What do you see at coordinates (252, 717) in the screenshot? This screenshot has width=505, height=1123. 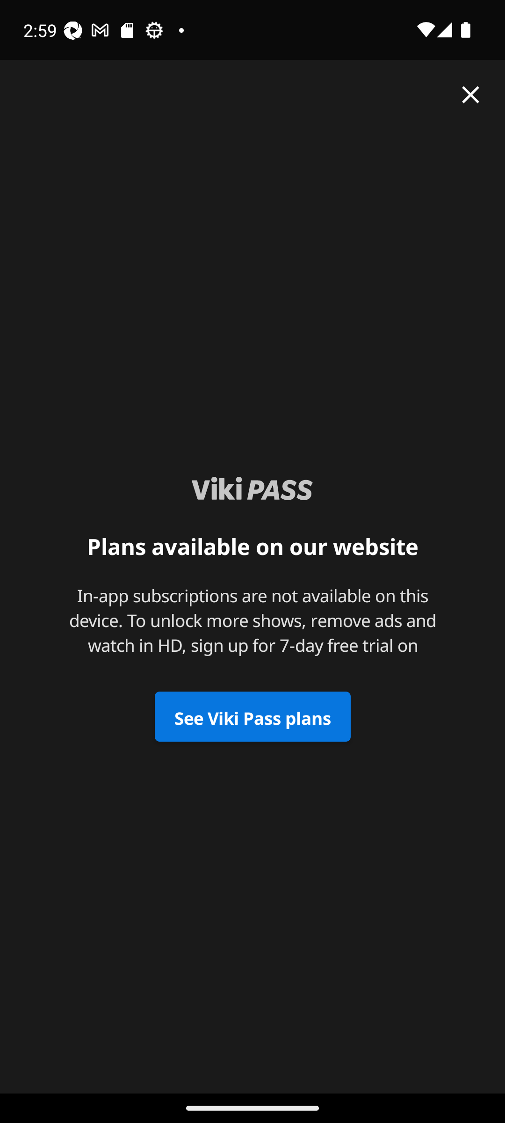 I see `See Viki Pass plans` at bounding box center [252, 717].